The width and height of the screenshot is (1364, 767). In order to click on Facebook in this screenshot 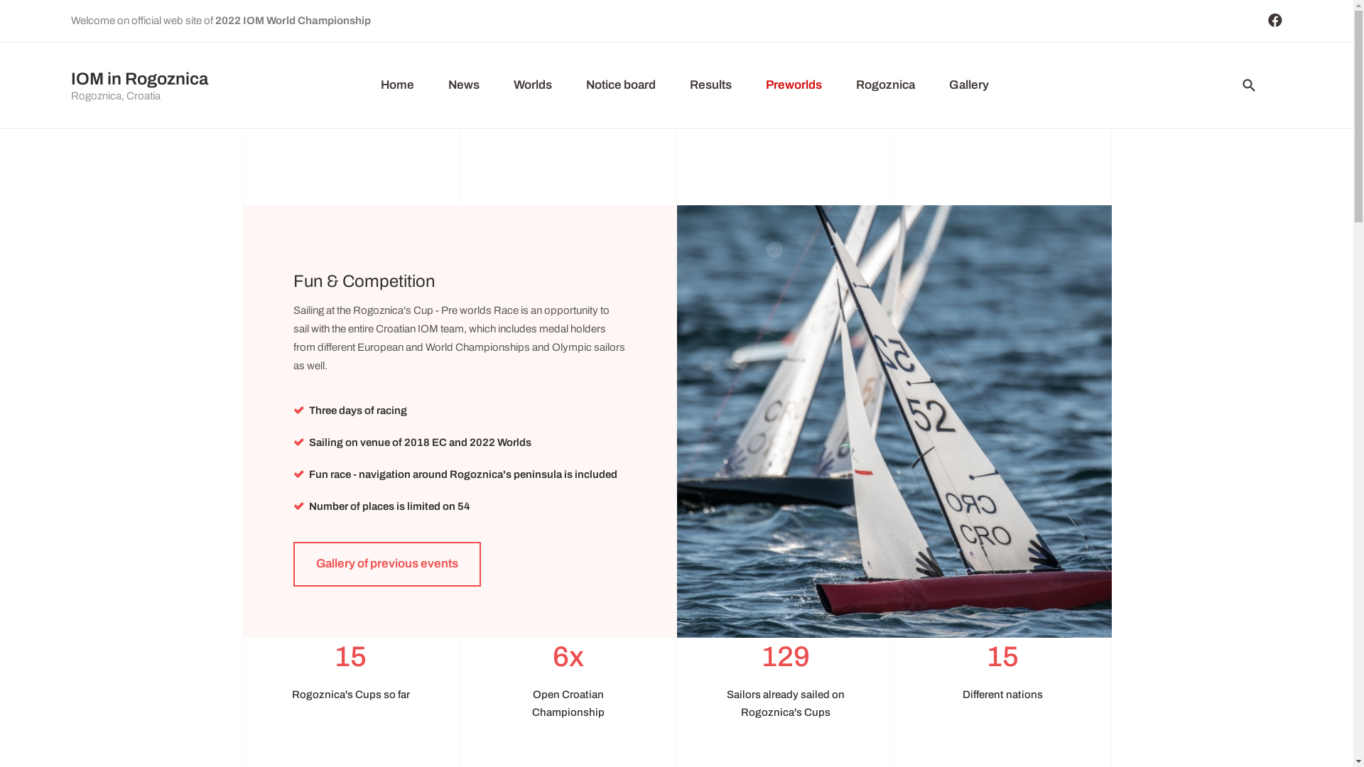, I will do `click(1275, 21)`.